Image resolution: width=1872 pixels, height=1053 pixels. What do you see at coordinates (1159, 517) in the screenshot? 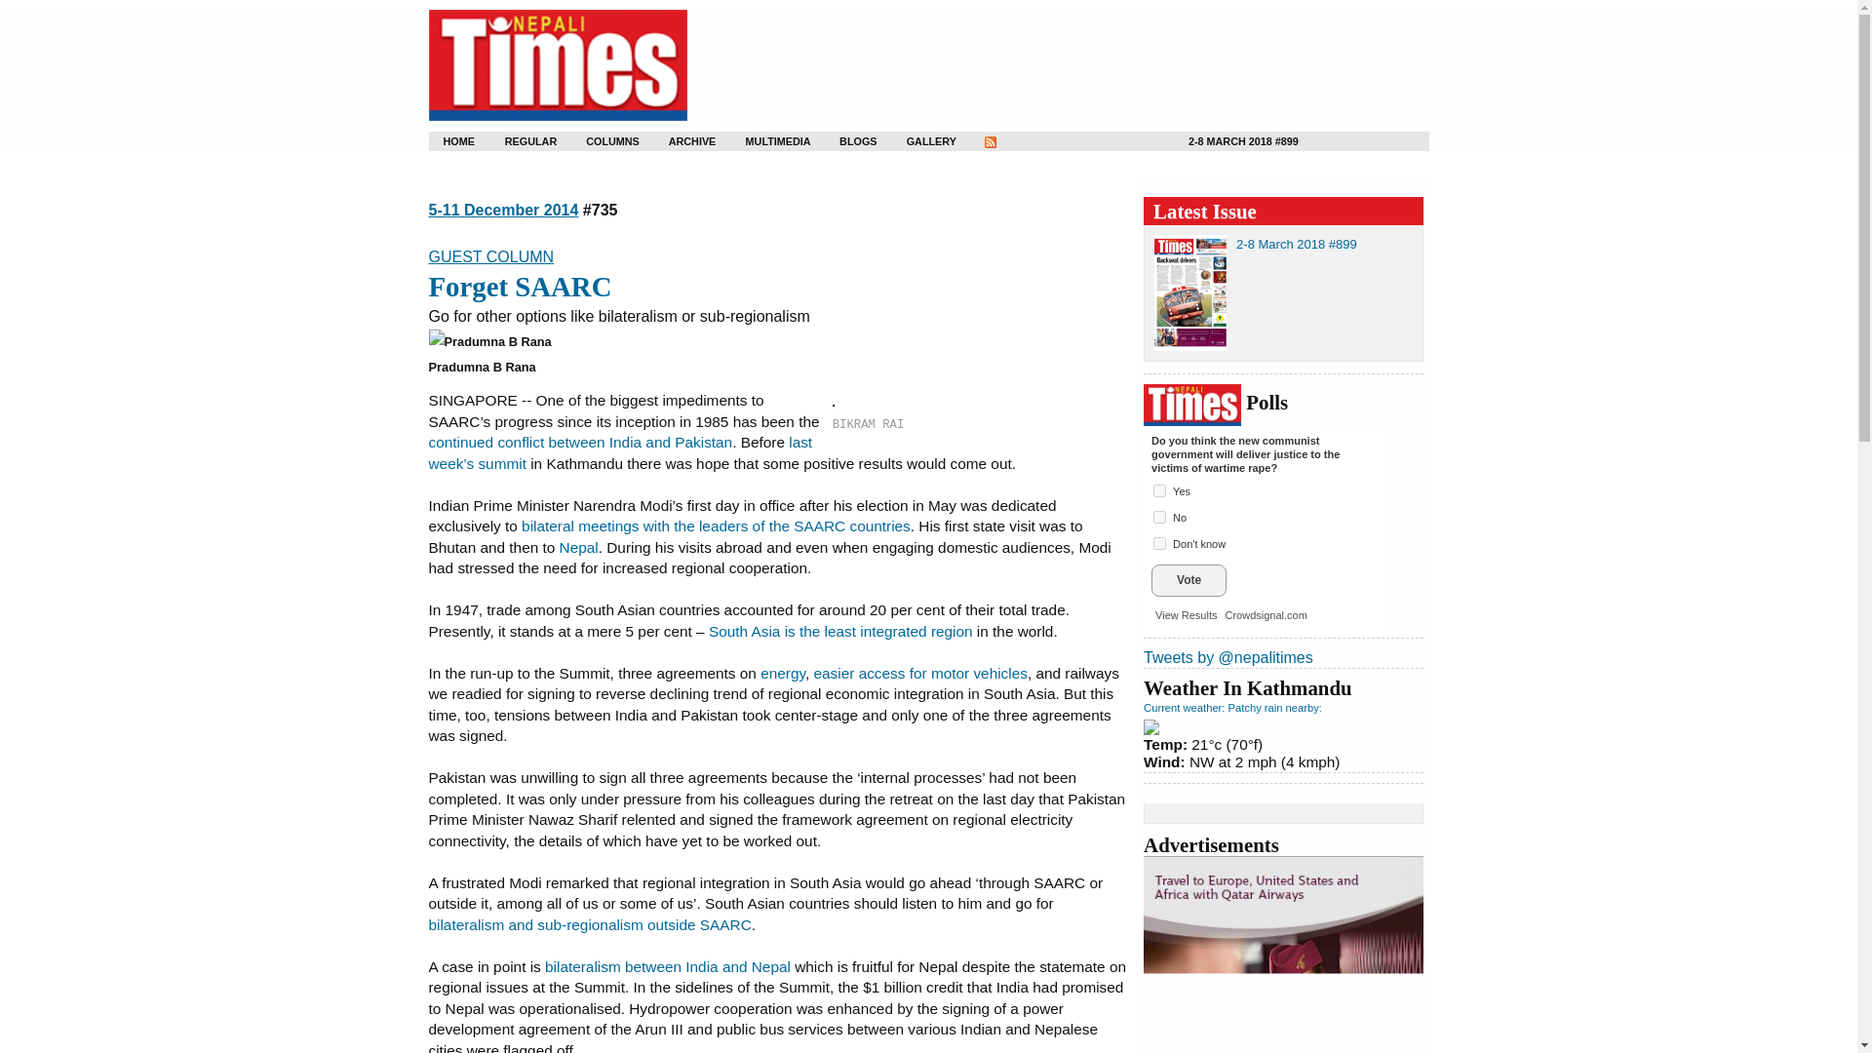
I see `45613186` at bounding box center [1159, 517].